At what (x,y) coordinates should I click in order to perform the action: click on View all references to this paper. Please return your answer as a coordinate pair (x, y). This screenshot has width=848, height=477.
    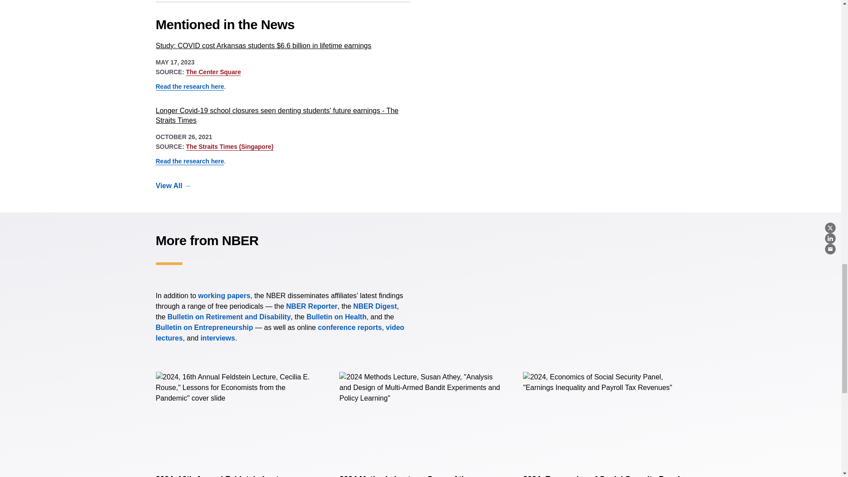
    Looking at the image, I should click on (178, 186).